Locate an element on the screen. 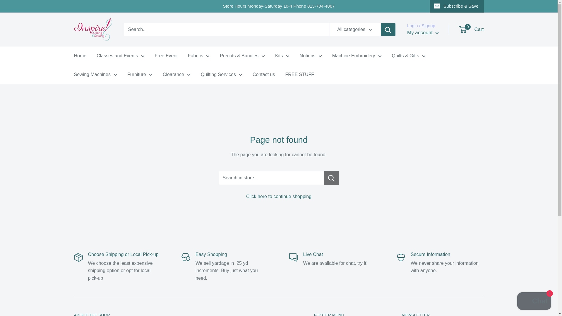 The width and height of the screenshot is (562, 316). Shopify online store chat is located at coordinates (534, 302).